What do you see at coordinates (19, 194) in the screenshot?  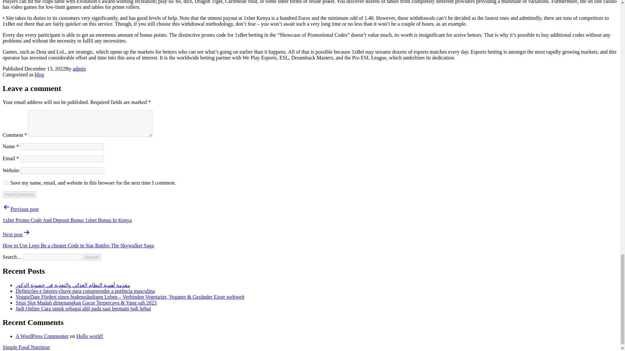 I see `Post Comment` at bounding box center [19, 194].